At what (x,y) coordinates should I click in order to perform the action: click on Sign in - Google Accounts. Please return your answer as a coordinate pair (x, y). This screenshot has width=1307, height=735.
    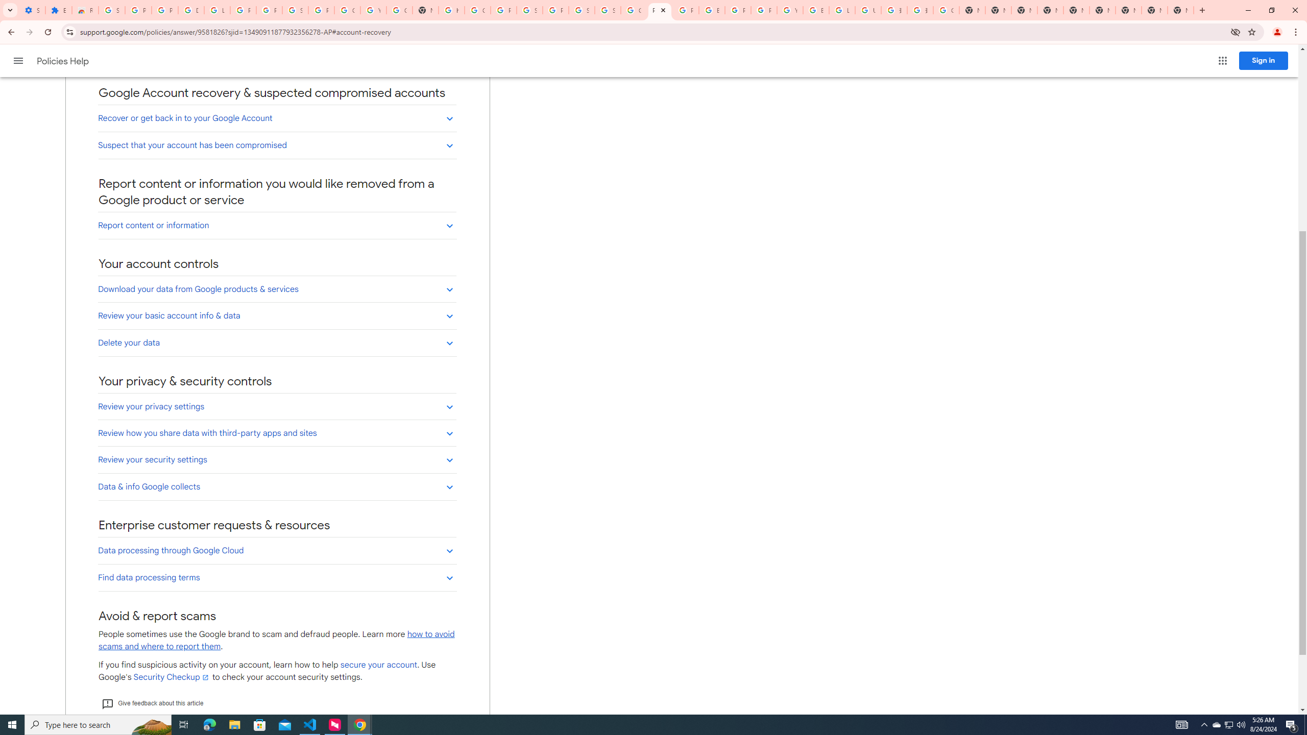
    Looking at the image, I should click on (609, 10).